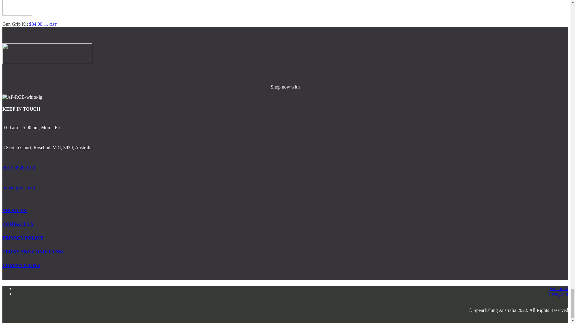 This screenshot has width=575, height=323. What do you see at coordinates (32, 251) in the screenshot?
I see `Terms and Conditions` at bounding box center [32, 251].